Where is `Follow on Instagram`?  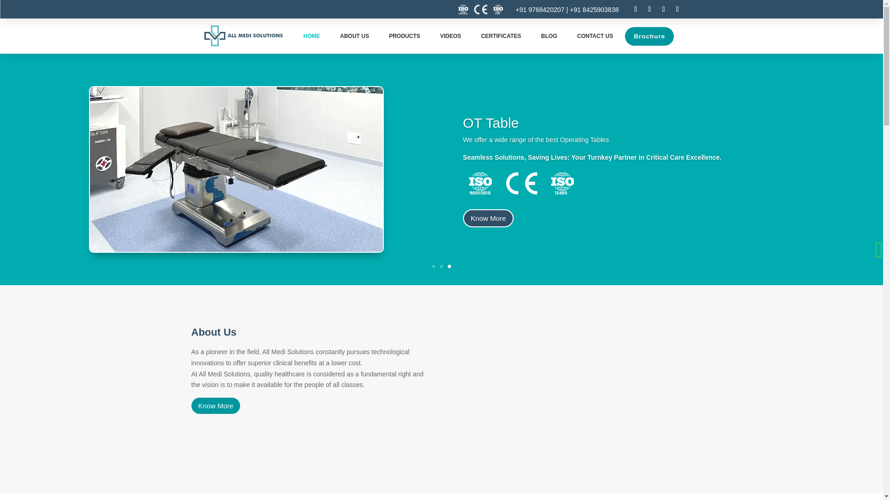 Follow on Instagram is located at coordinates (677, 9).